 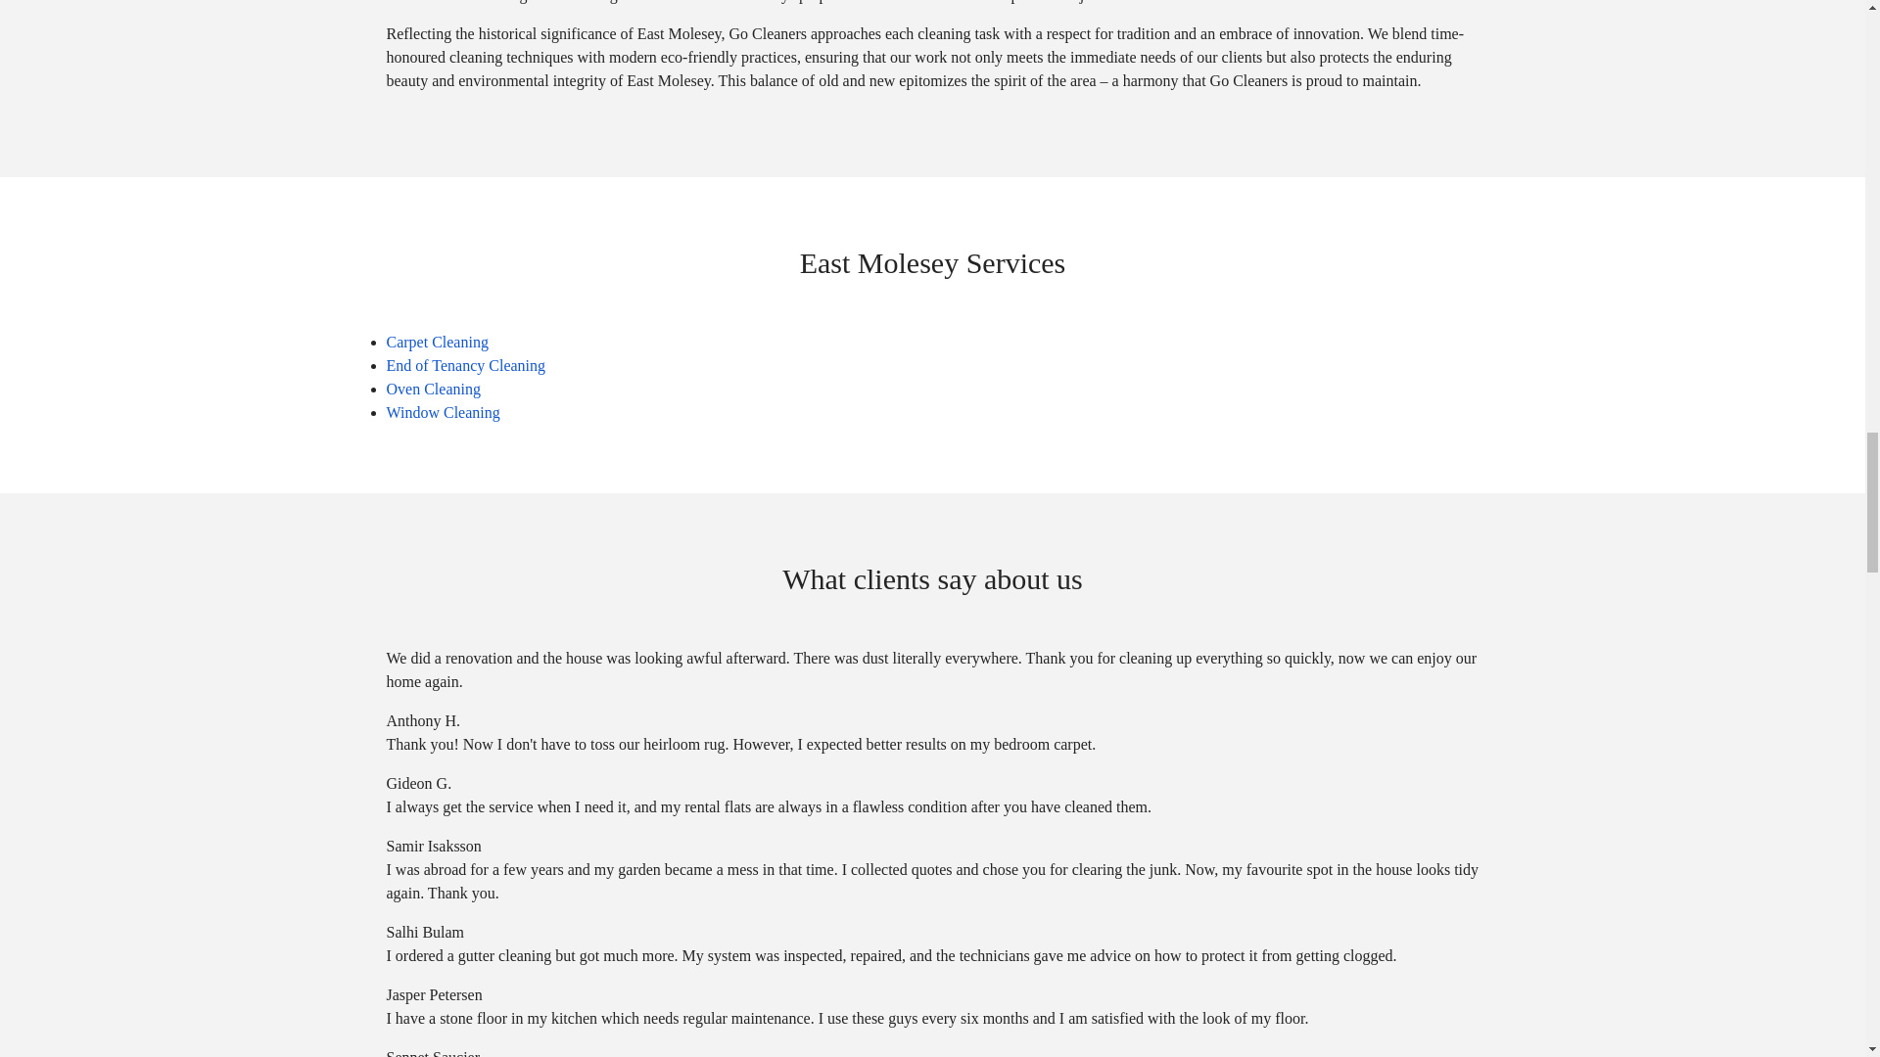 What do you see at coordinates (443, 411) in the screenshot?
I see `Window Cleaning` at bounding box center [443, 411].